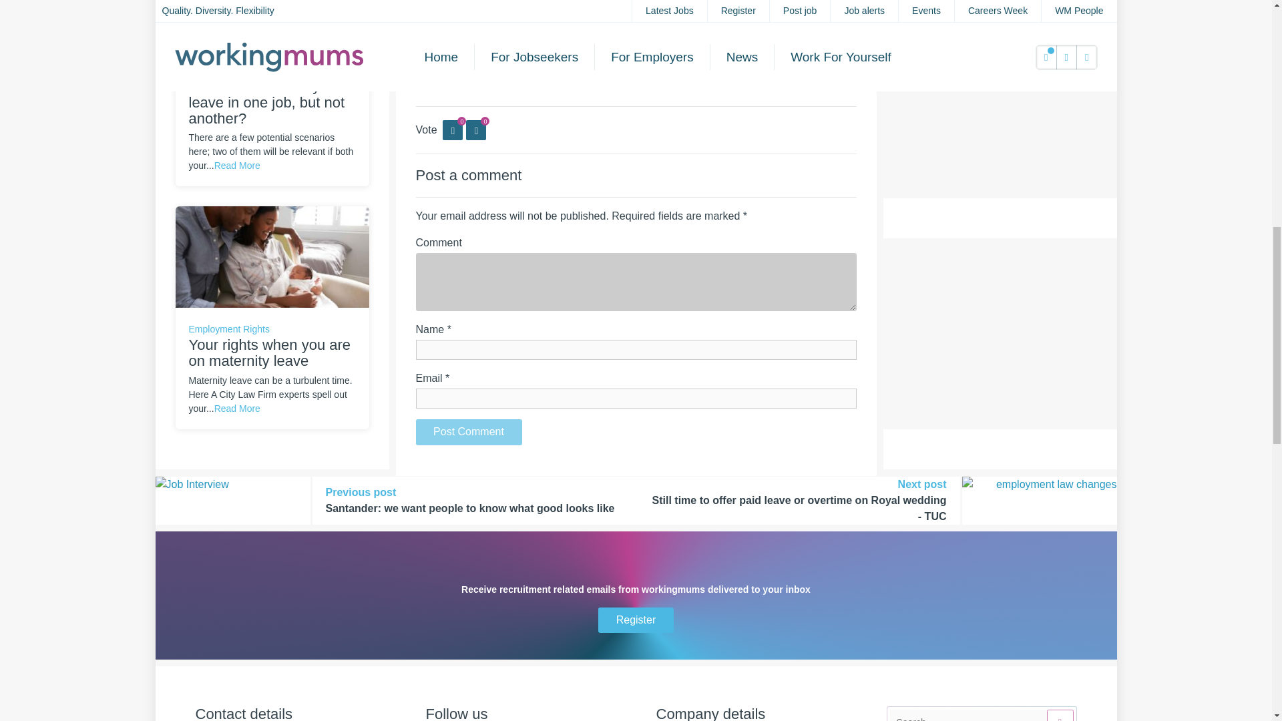 Image resolution: width=1282 pixels, height=721 pixels. Describe the element at coordinates (469, 432) in the screenshot. I see `Post Comment` at that location.